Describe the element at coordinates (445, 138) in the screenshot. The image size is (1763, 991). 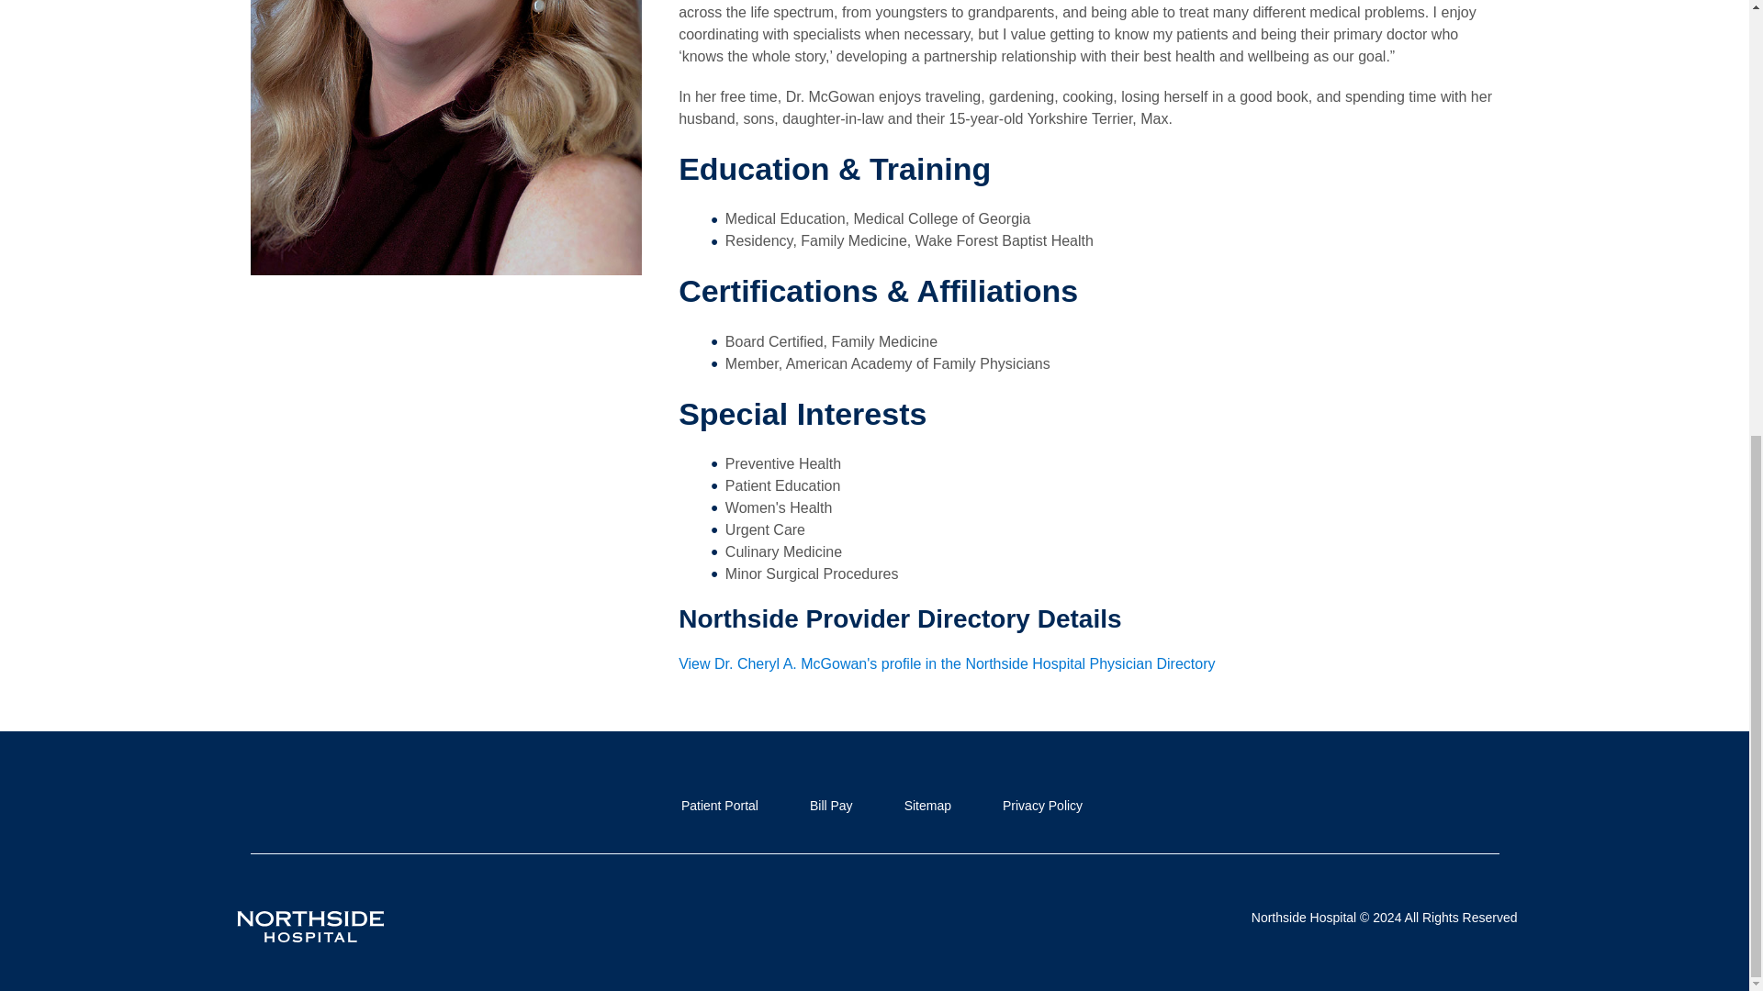
I see `mcgowan` at that location.